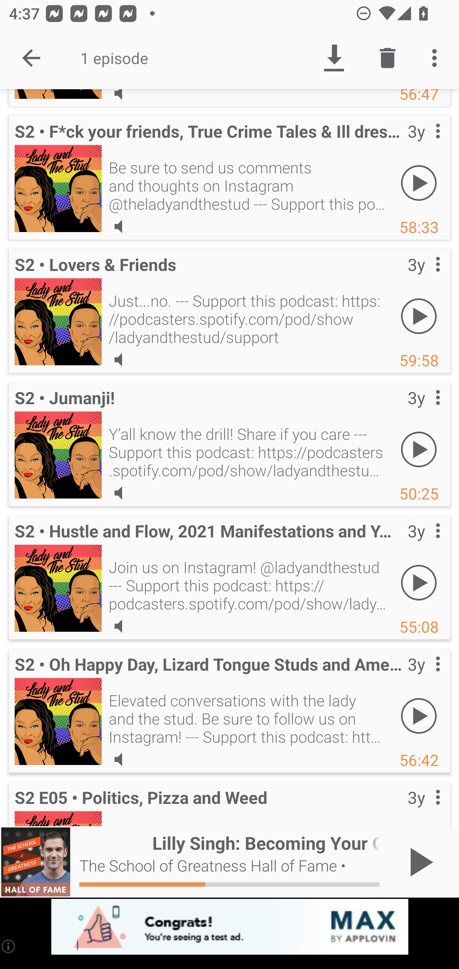 The width and height of the screenshot is (459, 969). What do you see at coordinates (419, 583) in the screenshot?
I see `Play` at bounding box center [419, 583].